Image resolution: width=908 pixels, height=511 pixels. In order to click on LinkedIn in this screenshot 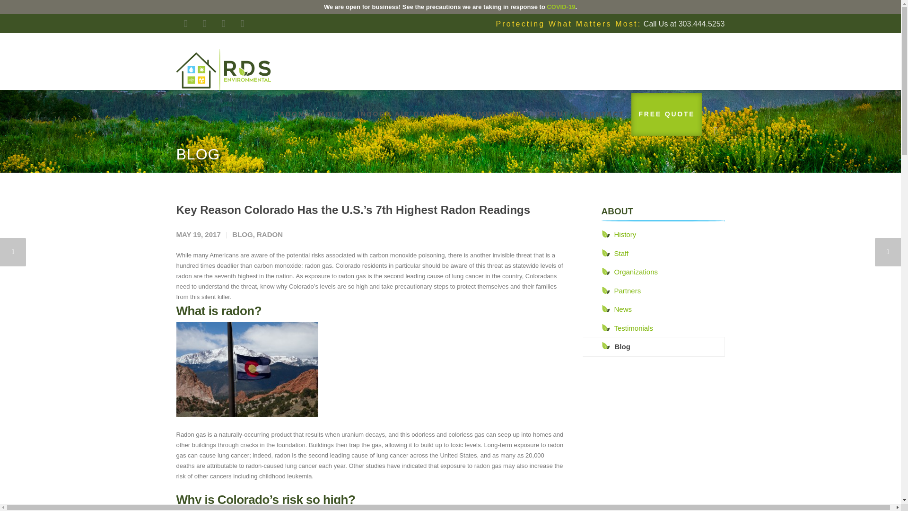, I will do `click(204, 24)`.